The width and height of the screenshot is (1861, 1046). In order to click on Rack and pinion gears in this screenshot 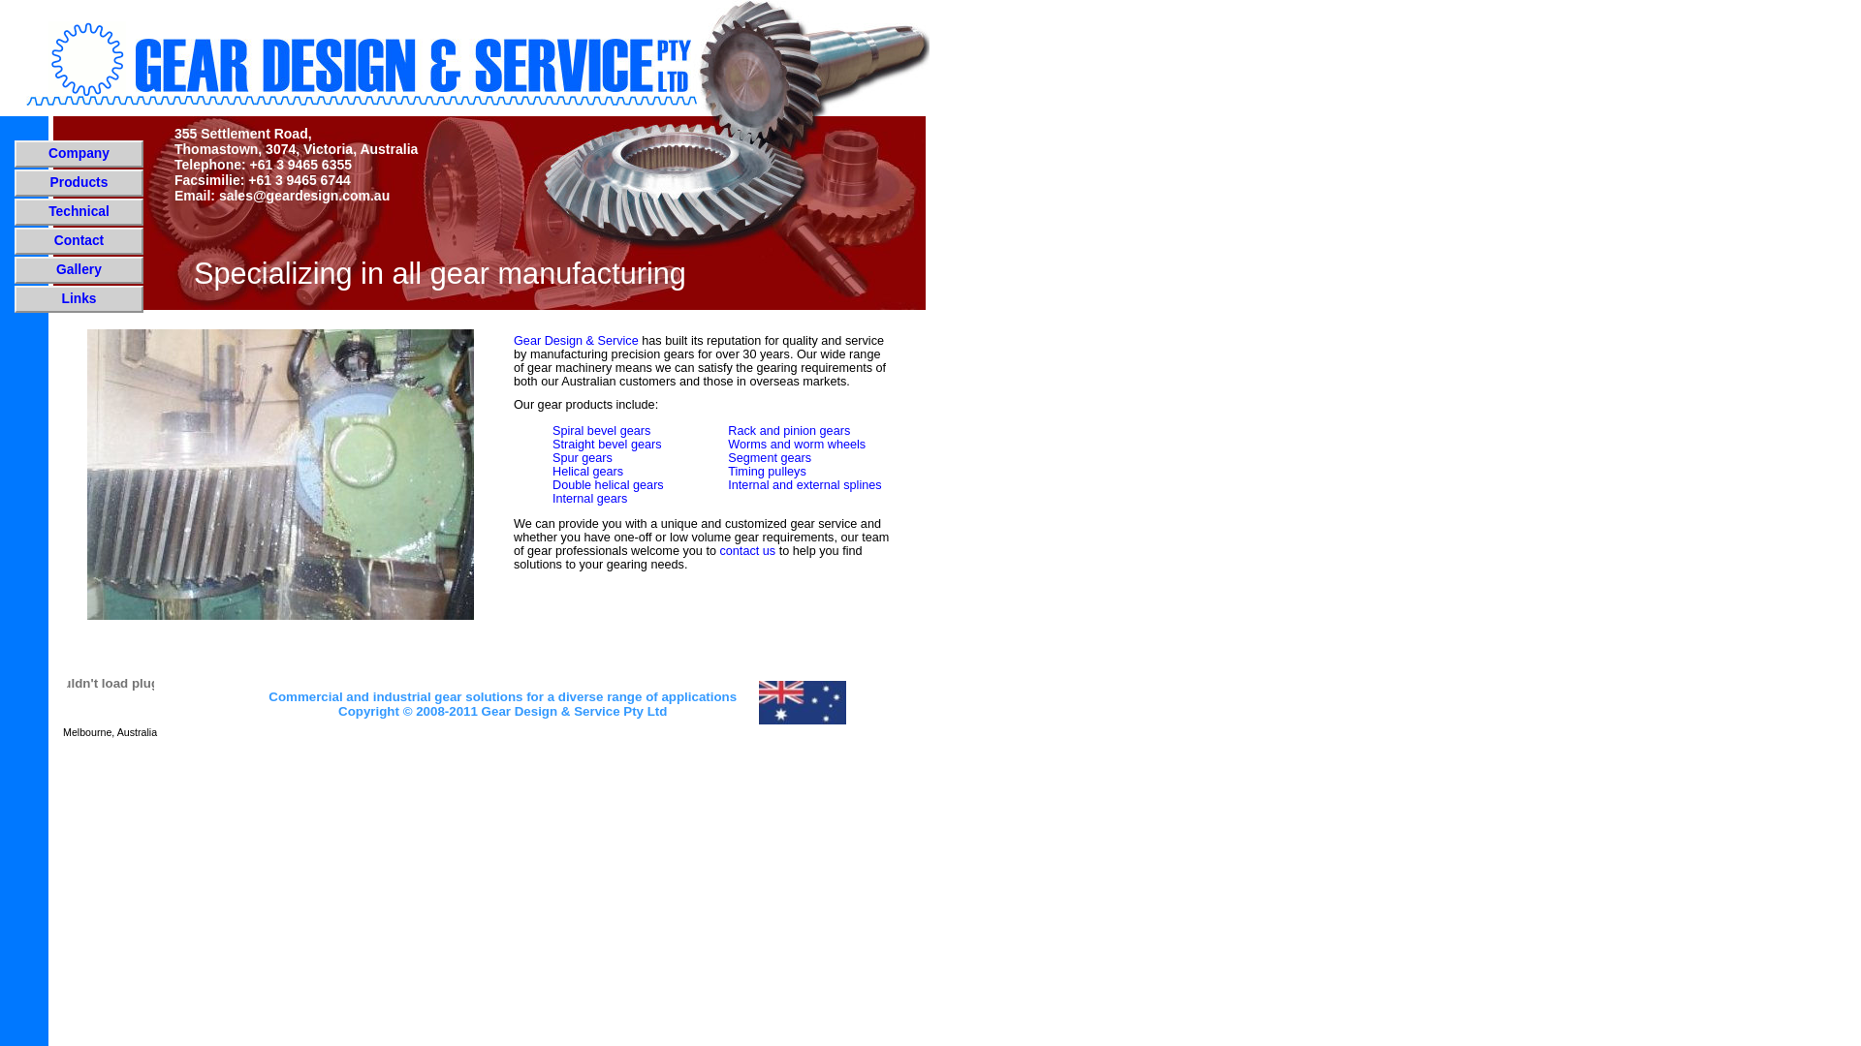, I will do `click(789, 431)`.